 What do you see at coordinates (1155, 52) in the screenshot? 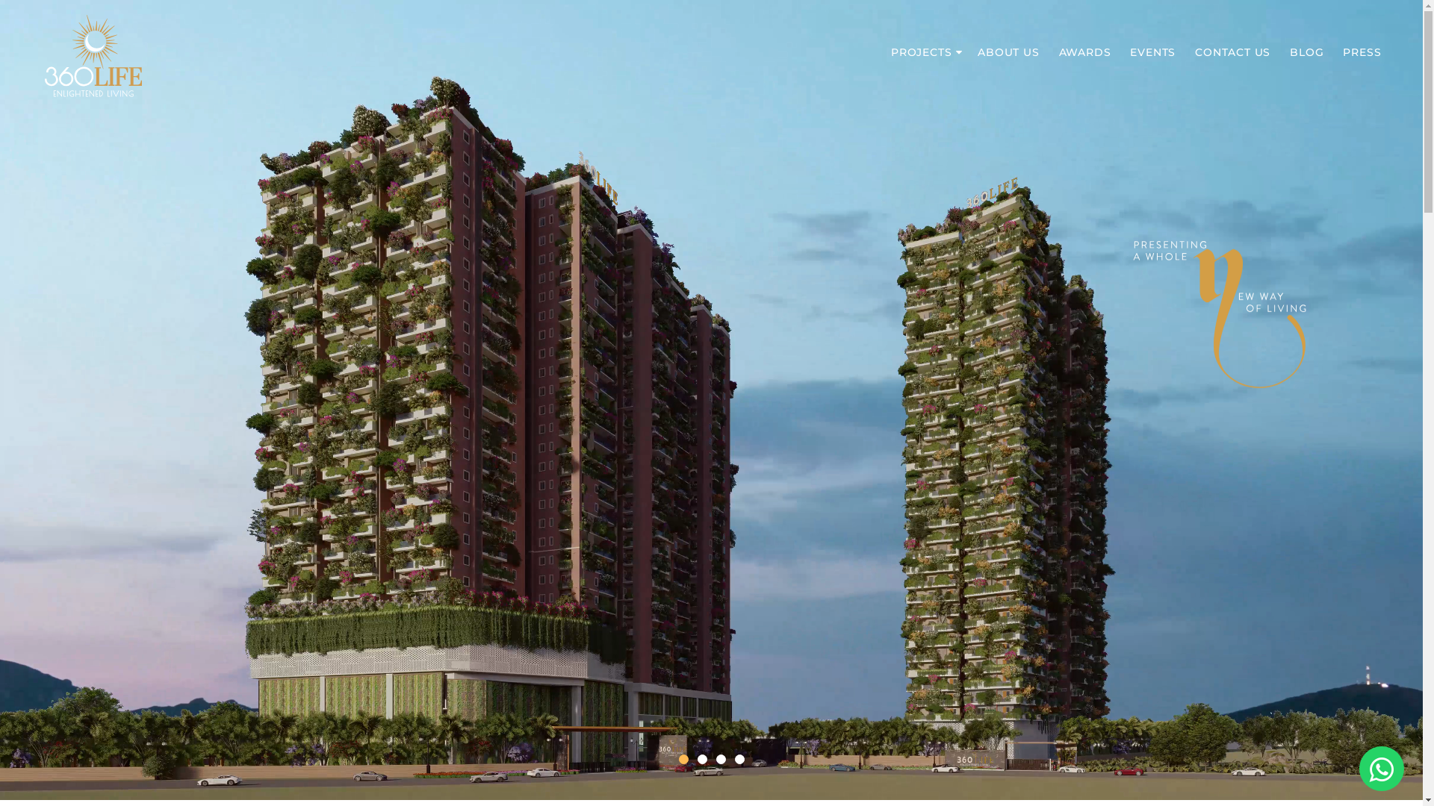
I see `EVENTS` at bounding box center [1155, 52].